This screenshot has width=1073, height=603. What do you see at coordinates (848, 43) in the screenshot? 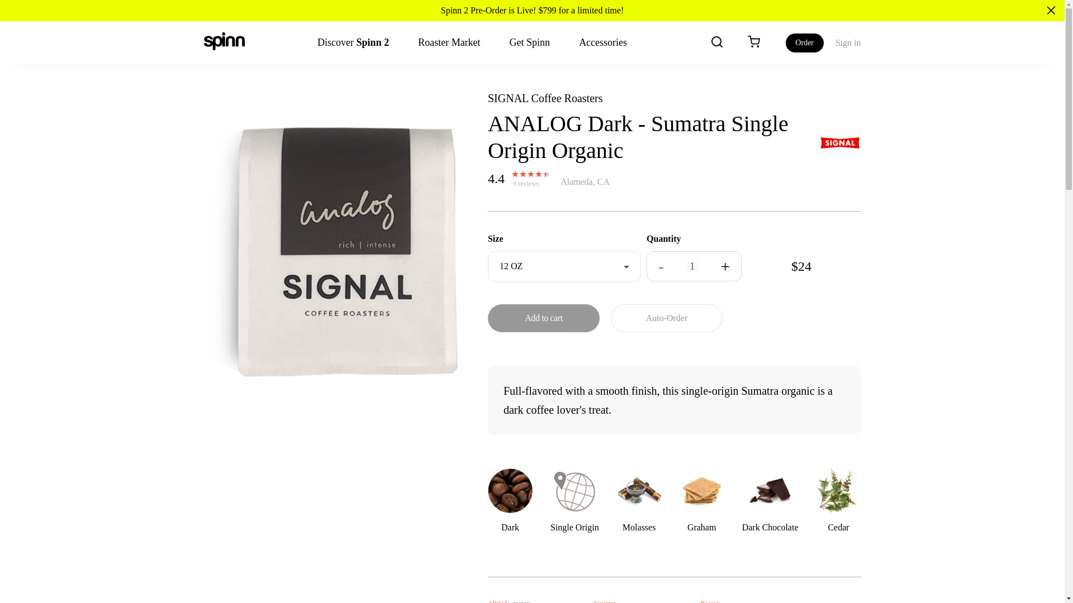
I see `Sign in` at bounding box center [848, 43].